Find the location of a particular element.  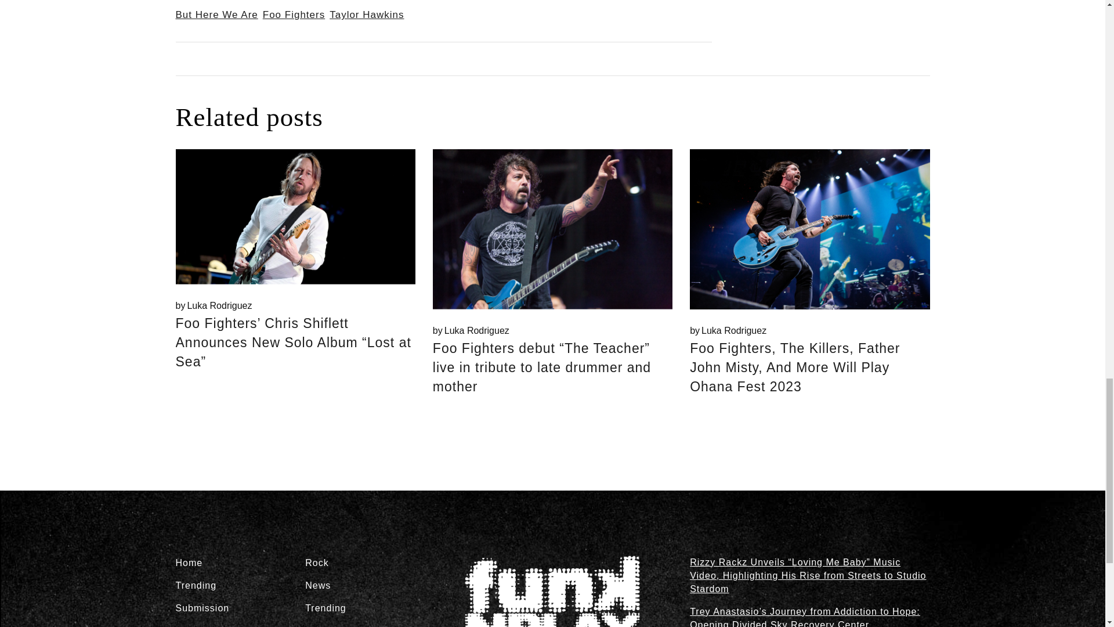

But Here We Are is located at coordinates (216, 15).